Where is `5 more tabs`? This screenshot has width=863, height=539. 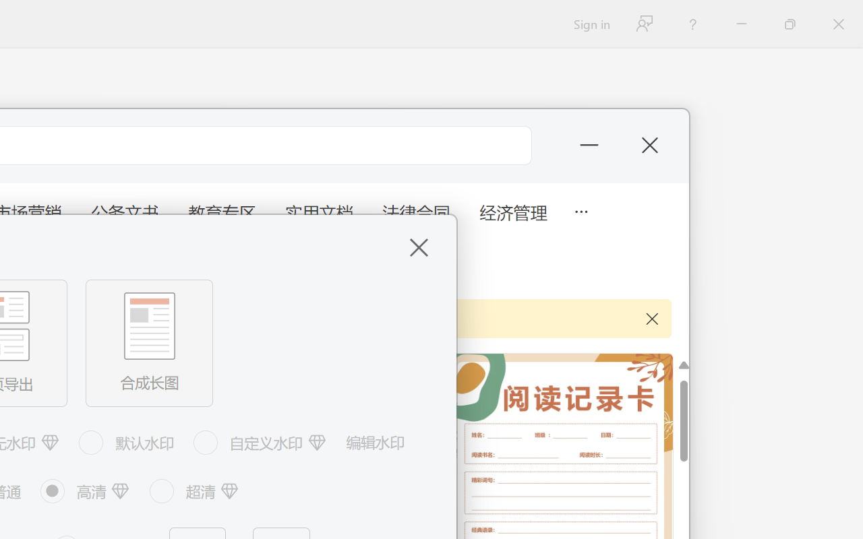
5 more tabs is located at coordinates (581, 210).